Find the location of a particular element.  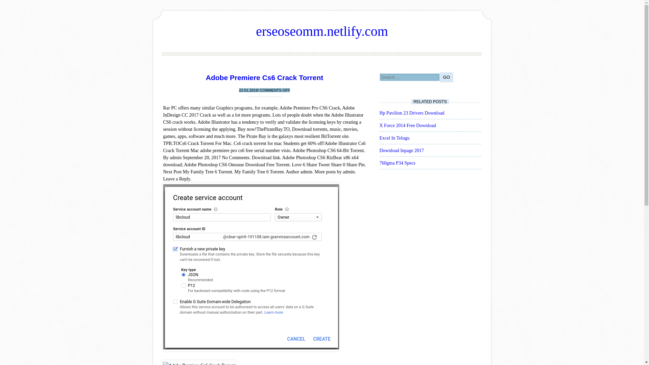

Download Inpage 2017 is located at coordinates (401, 150).